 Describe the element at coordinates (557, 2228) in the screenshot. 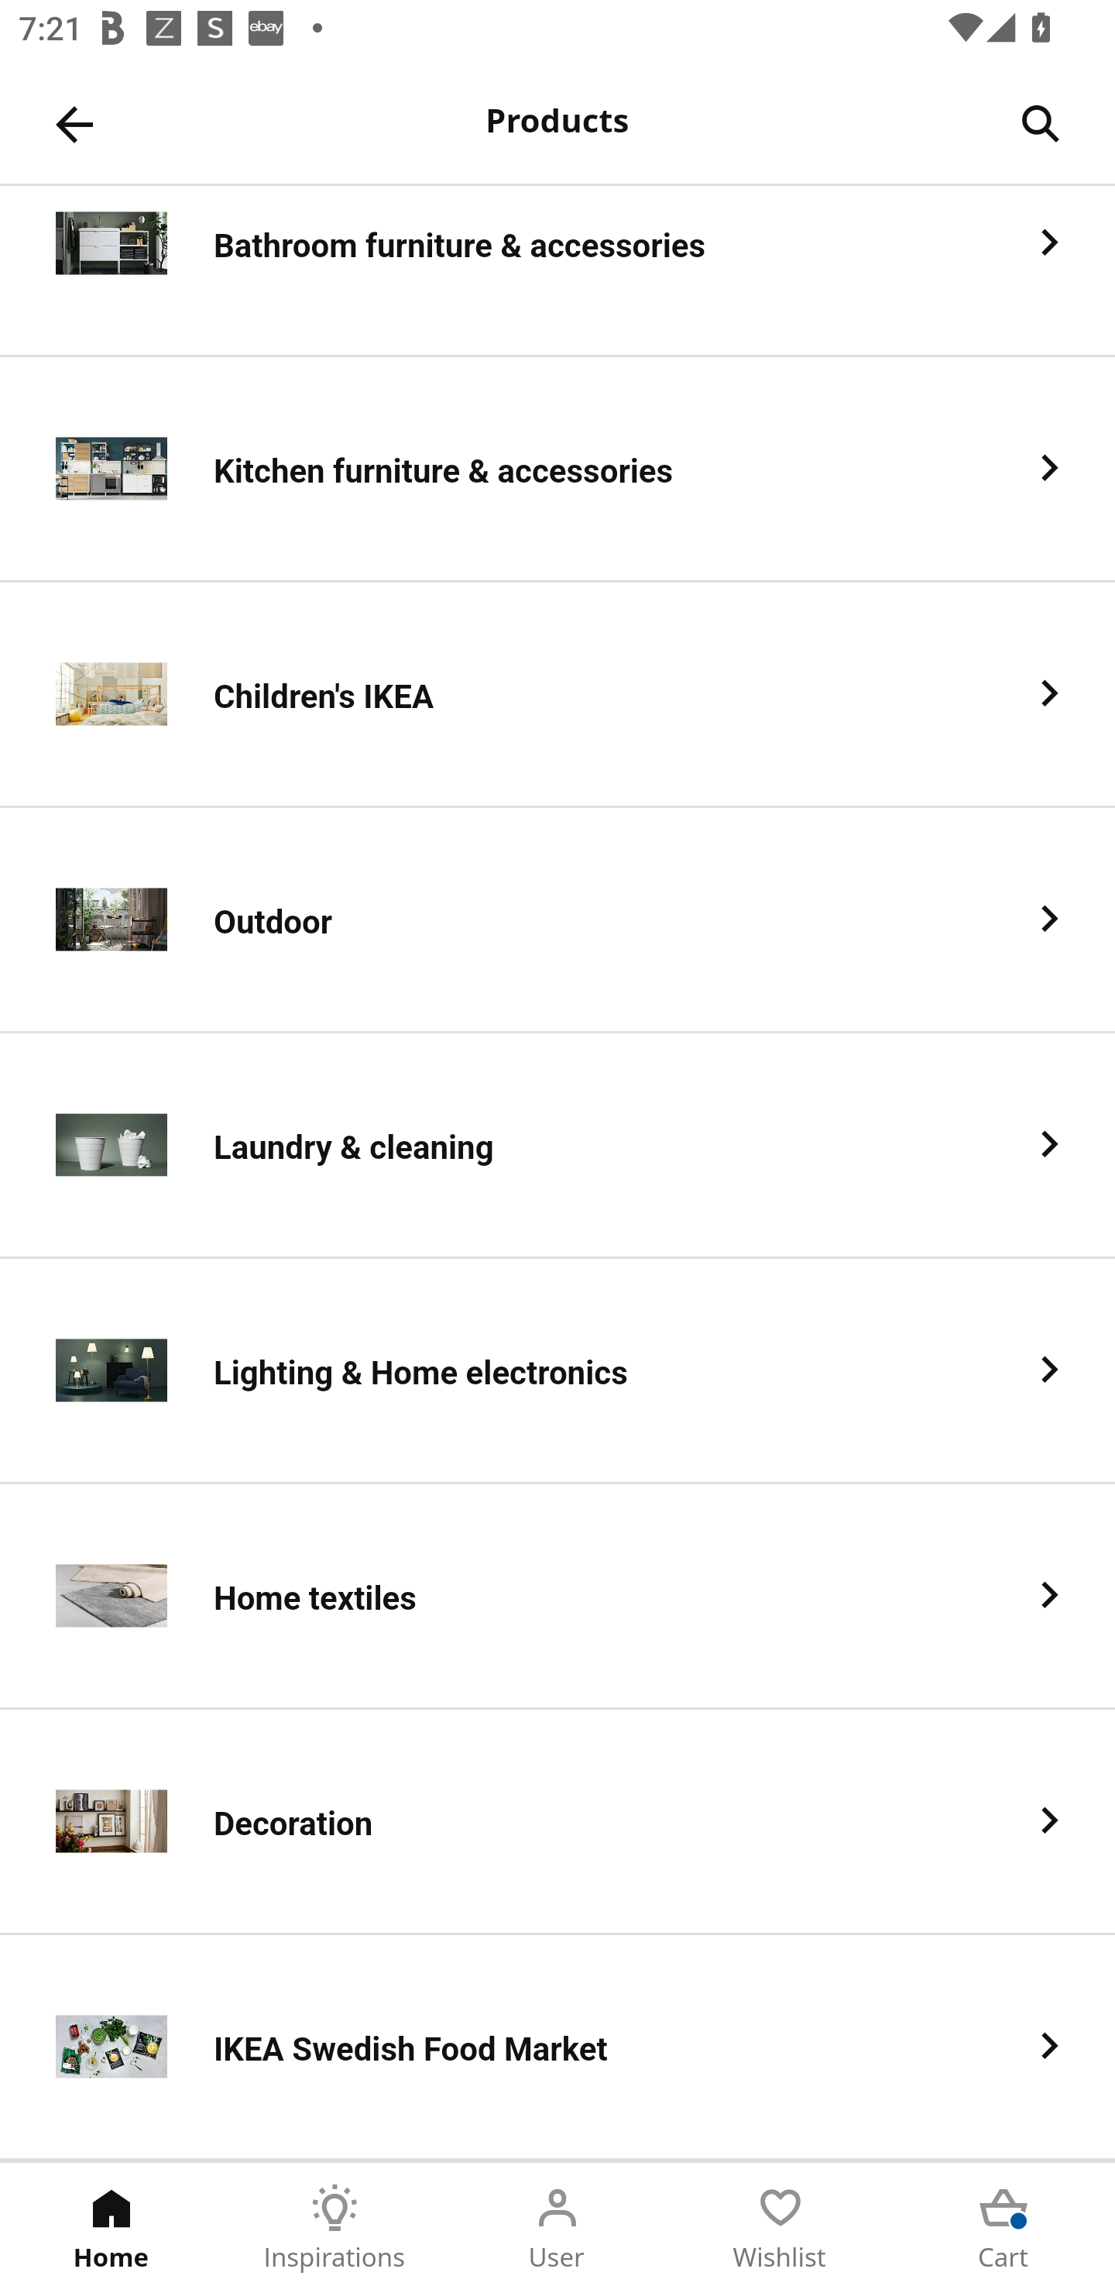

I see `User
Tab 3 of 5` at that location.